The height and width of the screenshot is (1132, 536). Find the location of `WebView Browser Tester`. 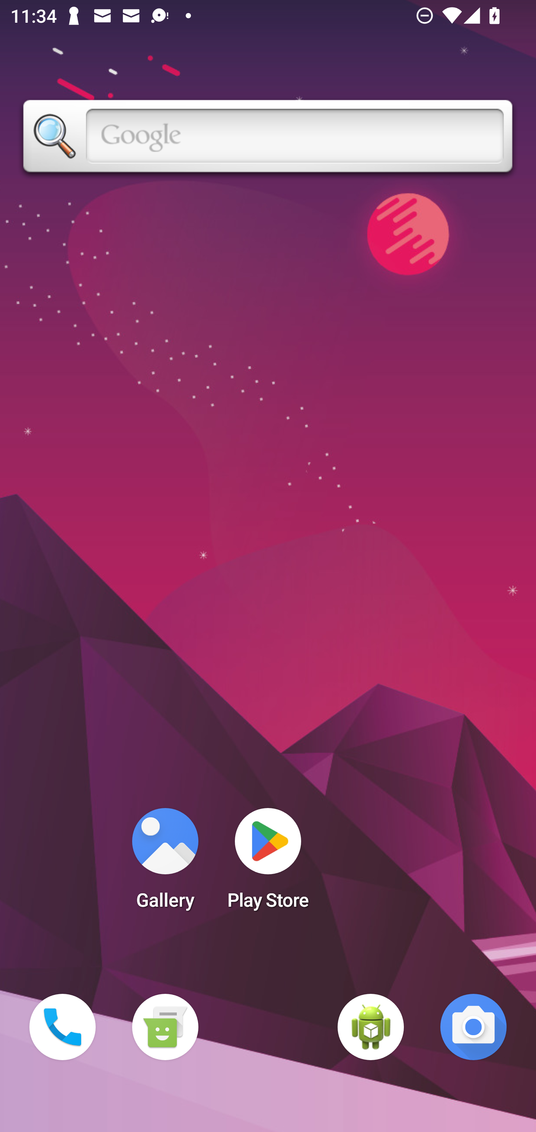

WebView Browser Tester is located at coordinates (371, 1027).